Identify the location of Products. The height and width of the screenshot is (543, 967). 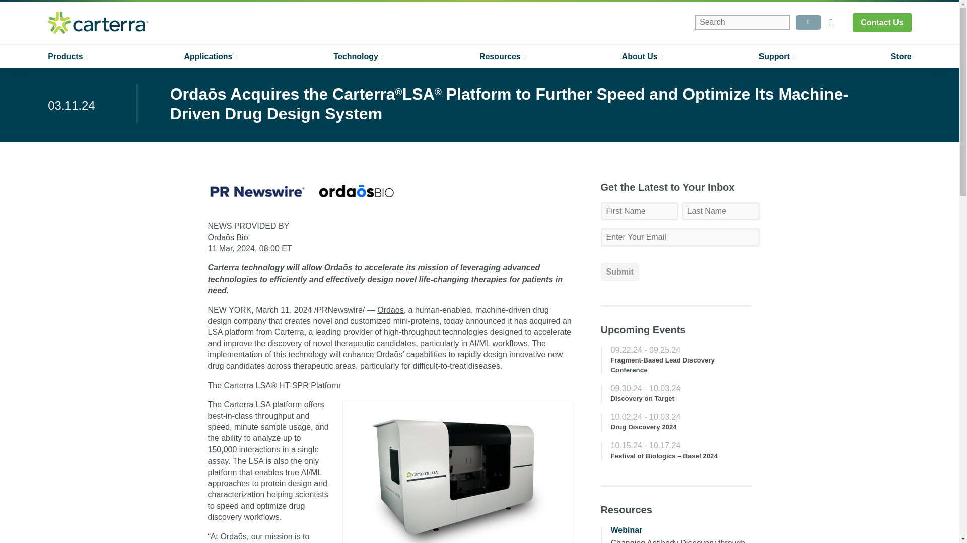
(67, 56).